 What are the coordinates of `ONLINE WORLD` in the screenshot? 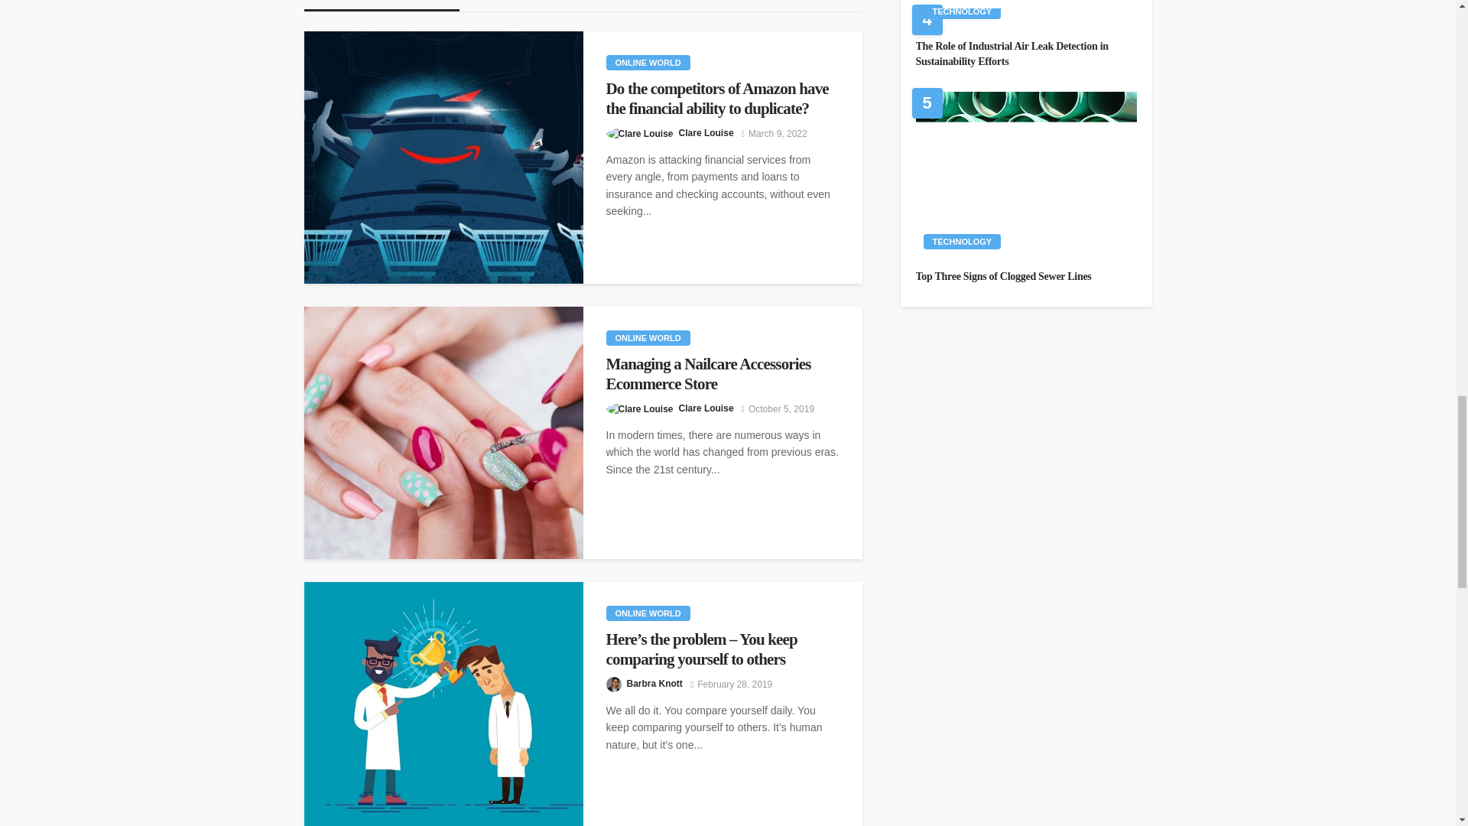 It's located at (647, 338).